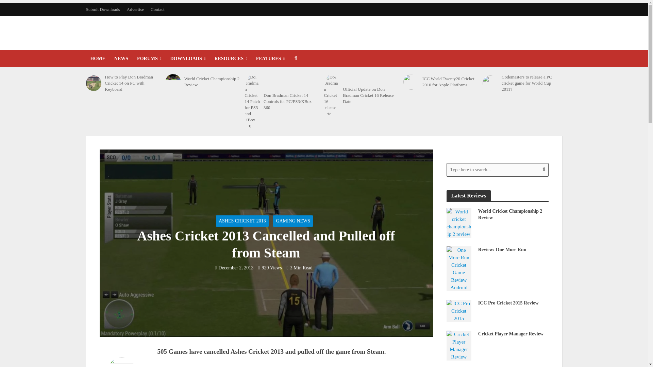 Image resolution: width=653 pixels, height=367 pixels. I want to click on Cricket Player Manager Review, so click(458, 345).